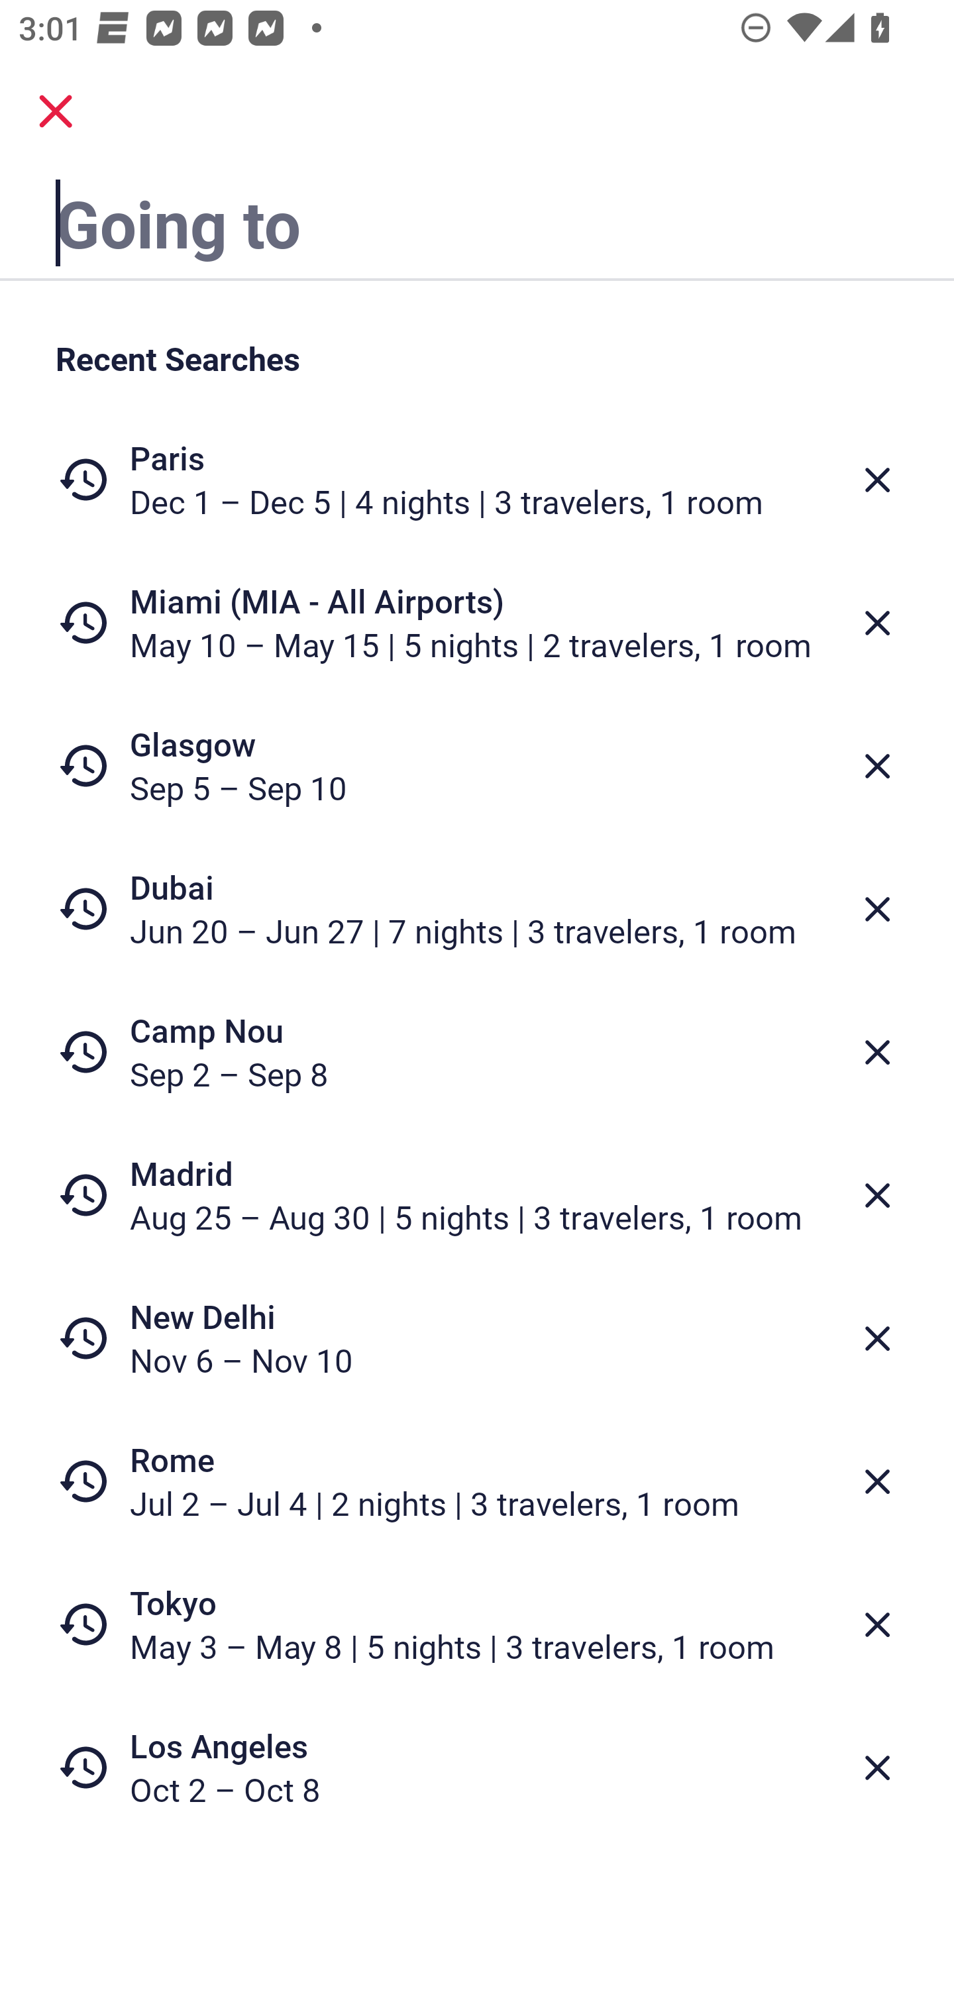  Describe the element at coordinates (477, 1338) in the screenshot. I see `New Delhi Nov 6 – Nov 10` at that location.